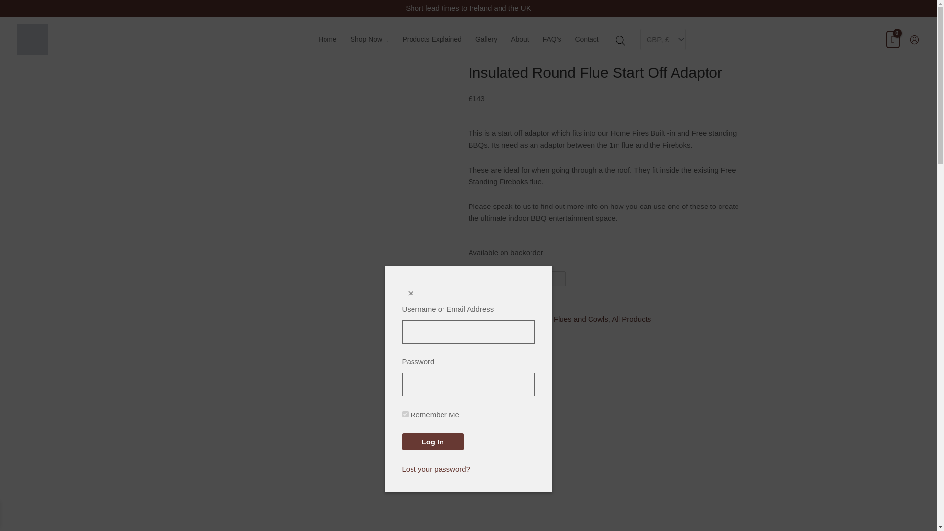 The image size is (944, 531). I want to click on 1, so click(517, 278).